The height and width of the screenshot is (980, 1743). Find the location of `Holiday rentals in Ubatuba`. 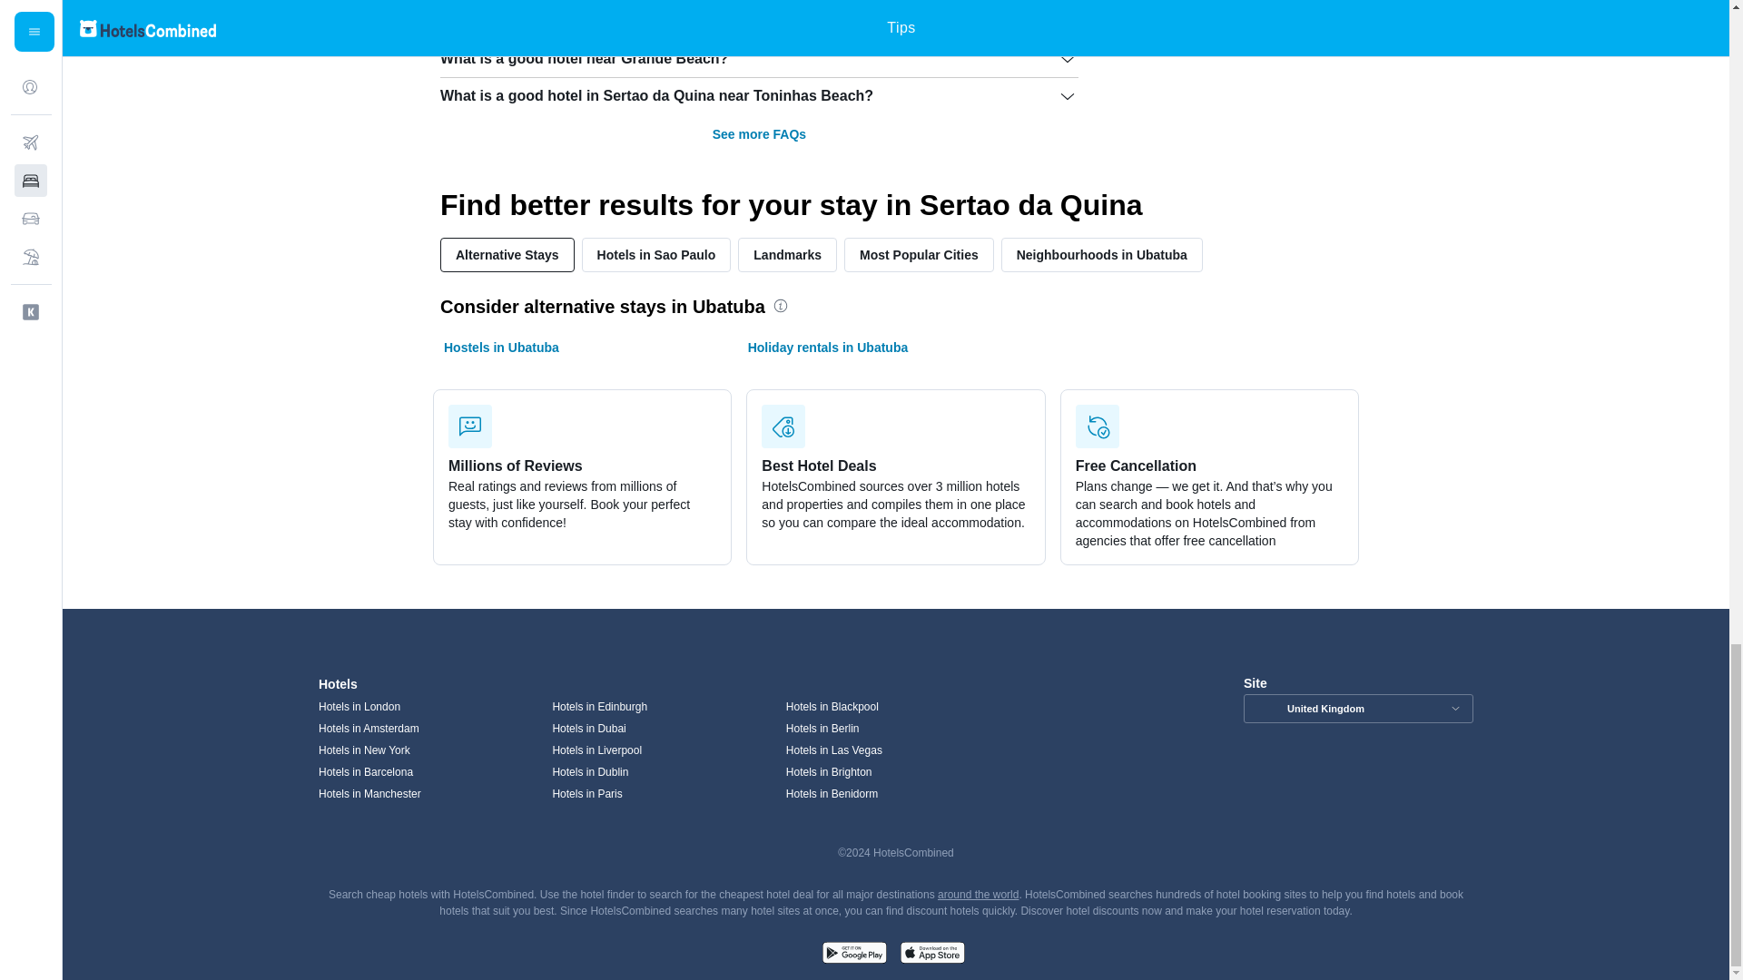

Holiday rentals in Ubatuba is located at coordinates (828, 347).